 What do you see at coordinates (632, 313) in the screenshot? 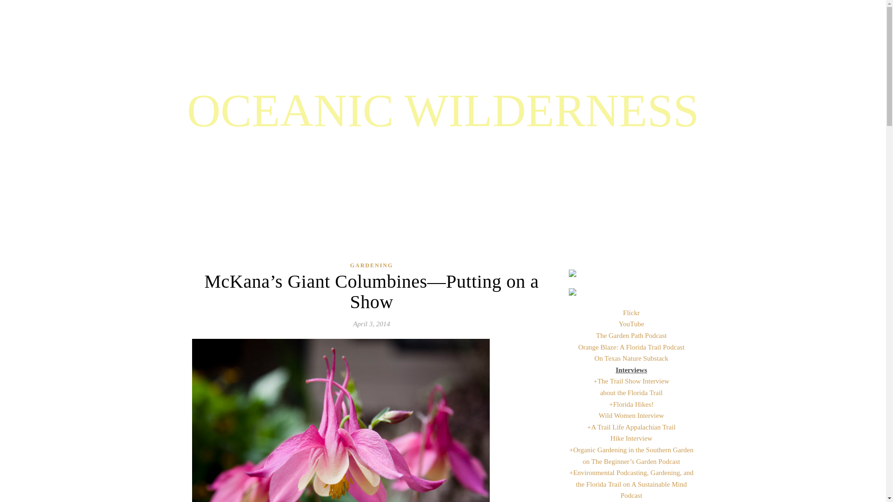
I see `Flickr` at bounding box center [632, 313].